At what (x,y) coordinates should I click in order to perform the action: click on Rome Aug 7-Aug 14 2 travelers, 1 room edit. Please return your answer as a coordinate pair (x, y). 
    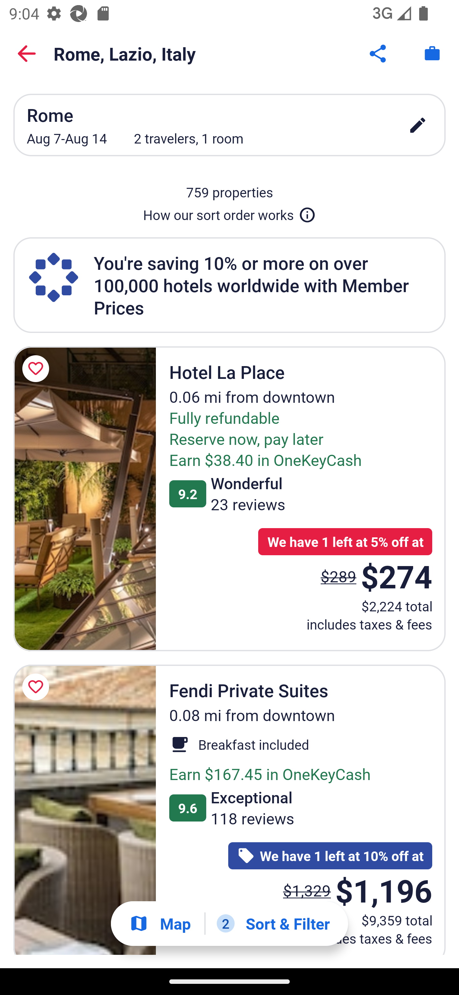
    Looking at the image, I should click on (229, 125).